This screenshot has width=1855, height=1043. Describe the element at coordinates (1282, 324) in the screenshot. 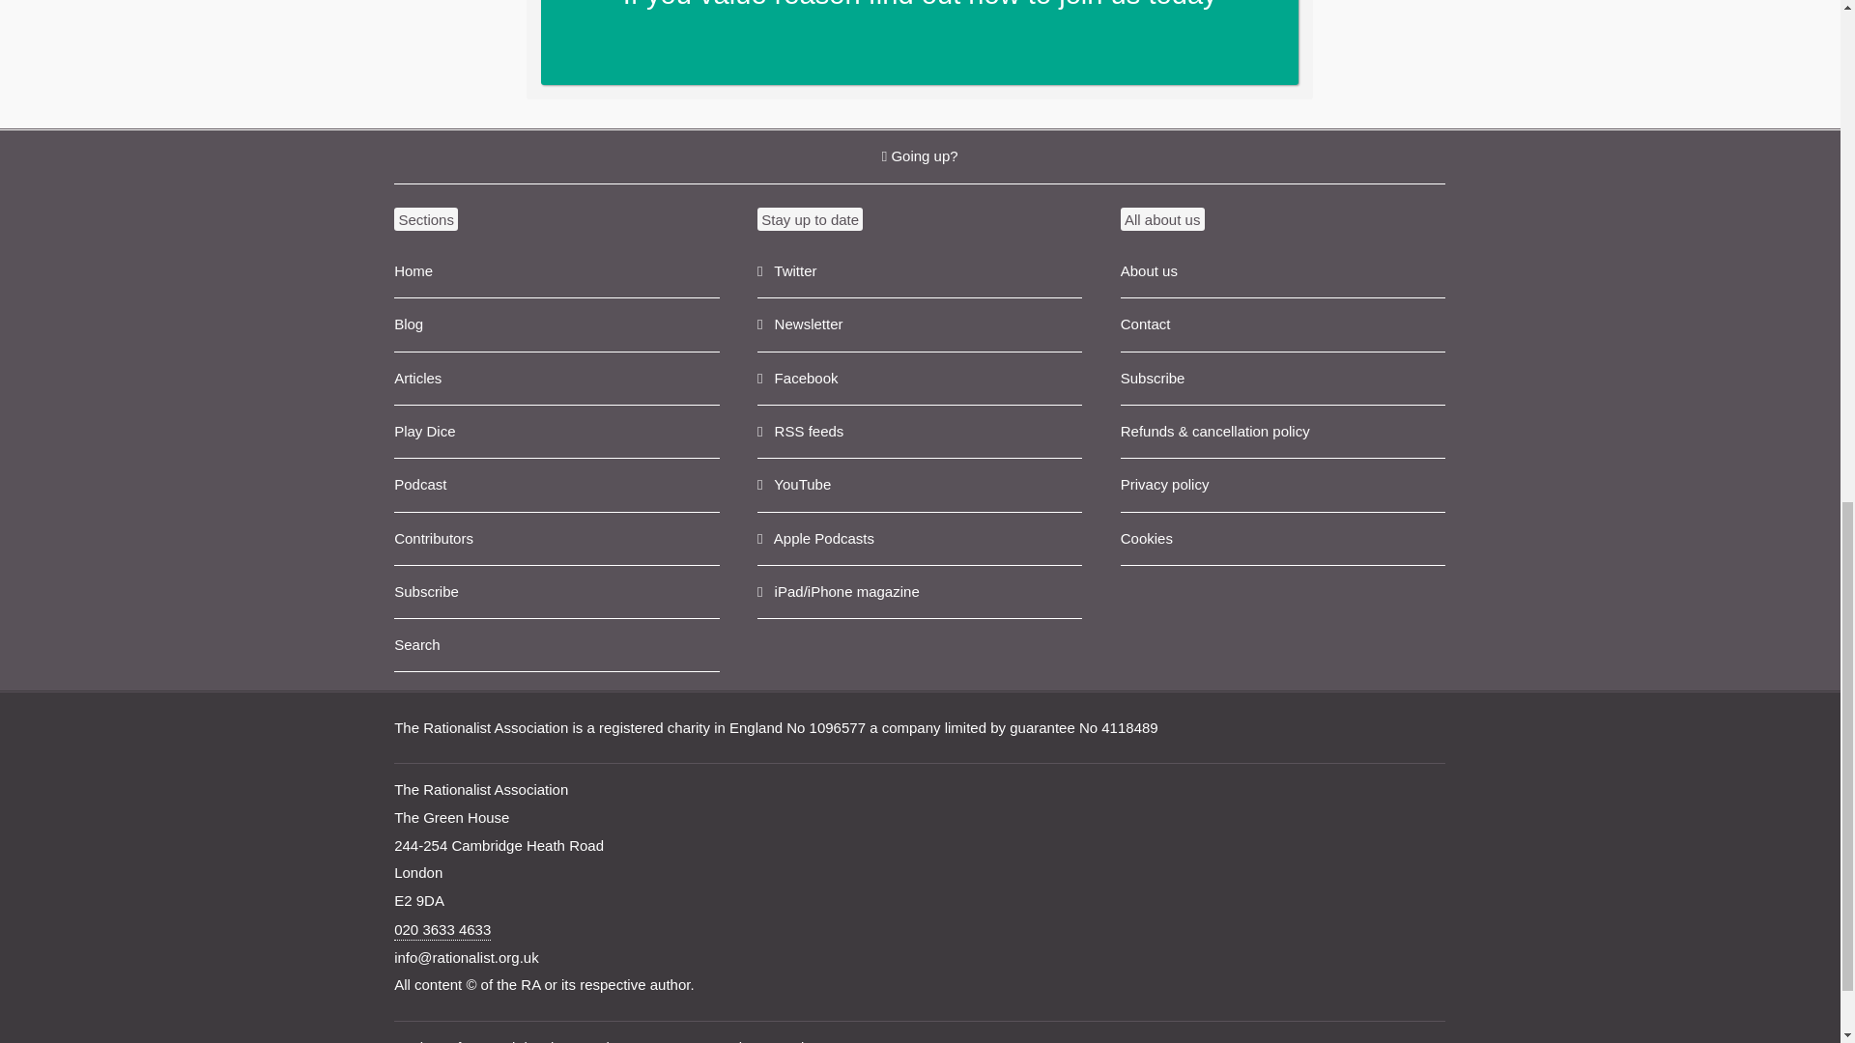

I see `Contact` at that location.